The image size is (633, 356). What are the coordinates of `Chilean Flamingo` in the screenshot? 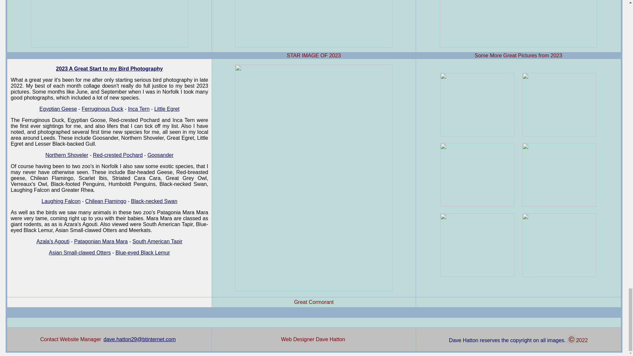 It's located at (106, 201).